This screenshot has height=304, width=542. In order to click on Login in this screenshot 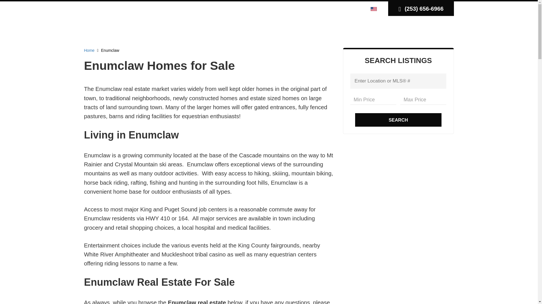, I will do `click(325, 8)`.